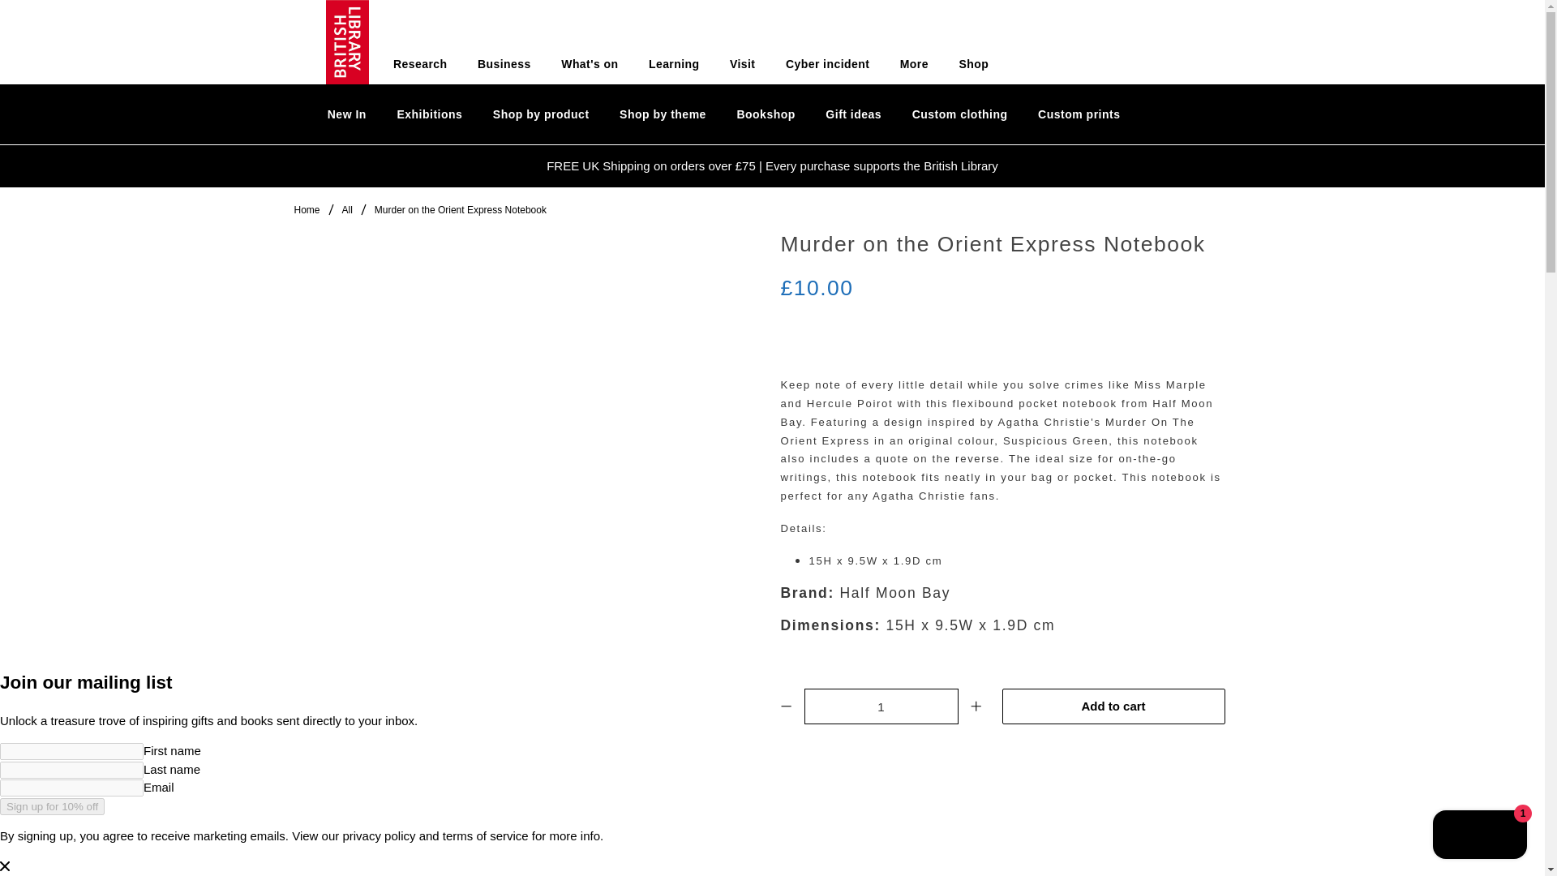 This screenshot has height=876, width=1557. What do you see at coordinates (307, 209) in the screenshot?
I see `British Library Online Shop` at bounding box center [307, 209].